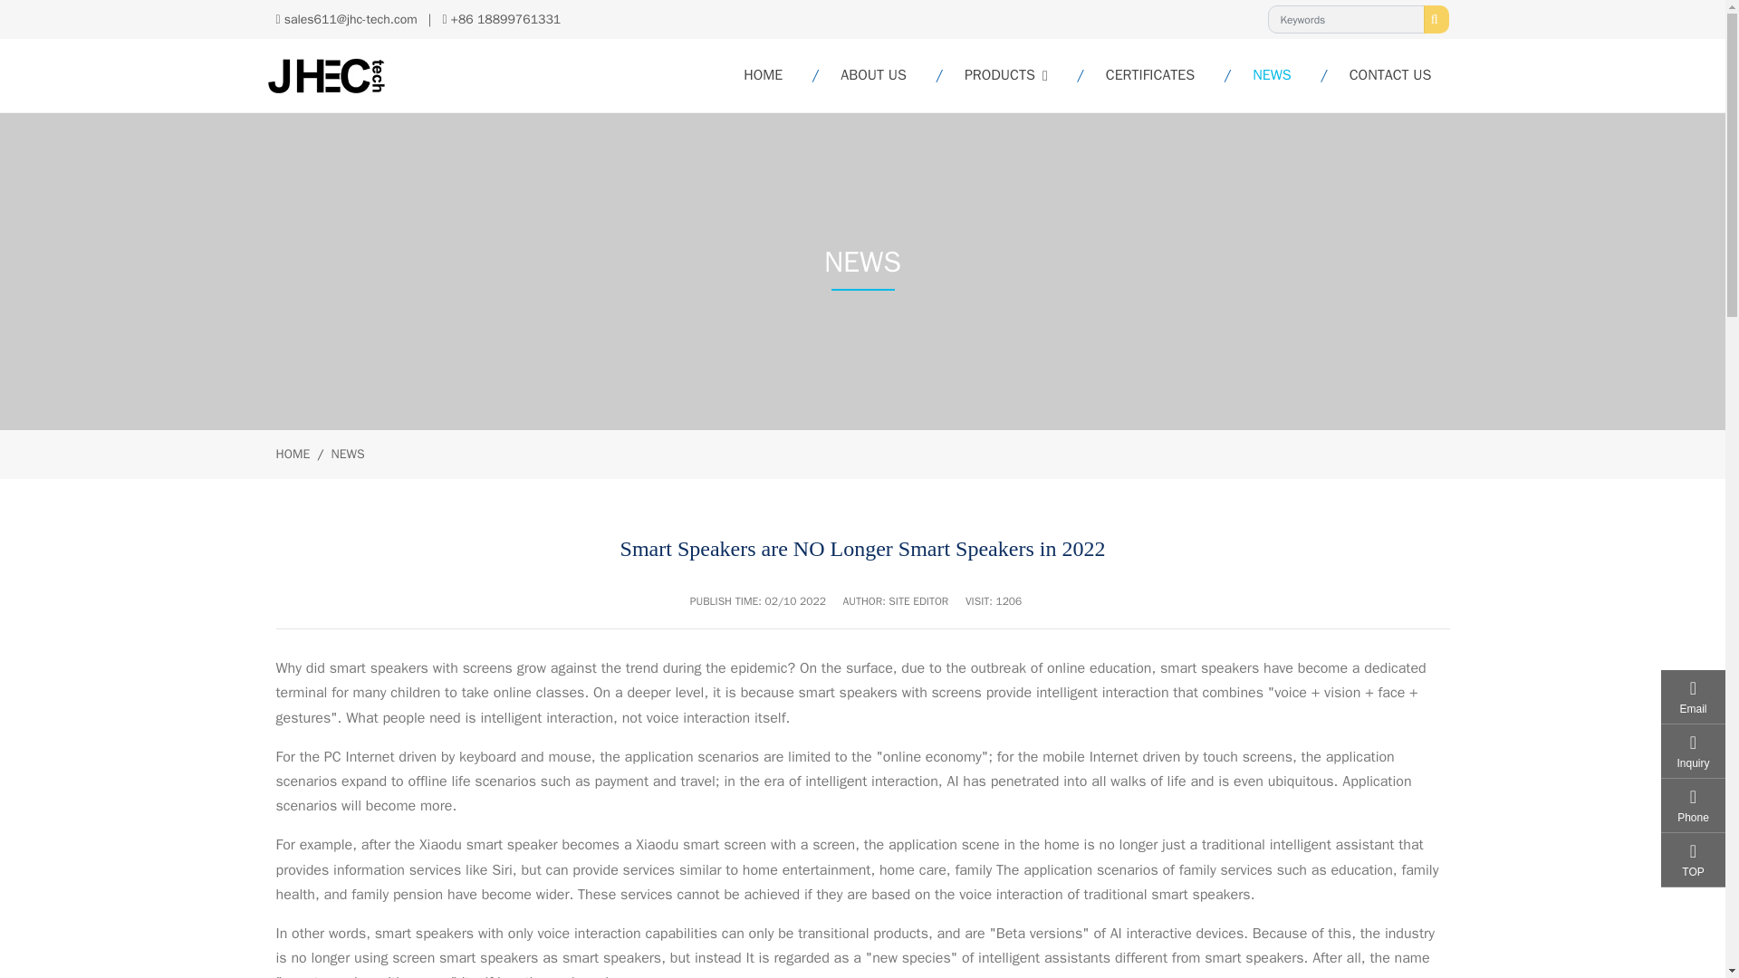 This screenshot has height=978, width=1739. I want to click on HOME, so click(763, 76).